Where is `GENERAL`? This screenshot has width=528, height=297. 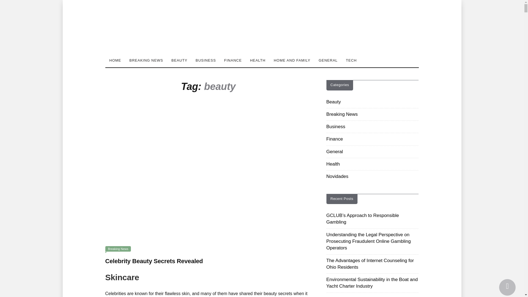
GENERAL is located at coordinates (328, 61).